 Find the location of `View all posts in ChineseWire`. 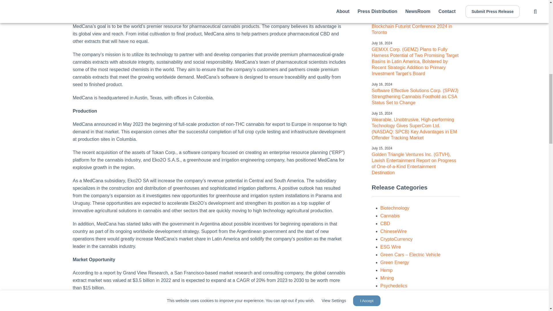

View all posts in ChineseWire is located at coordinates (393, 231).